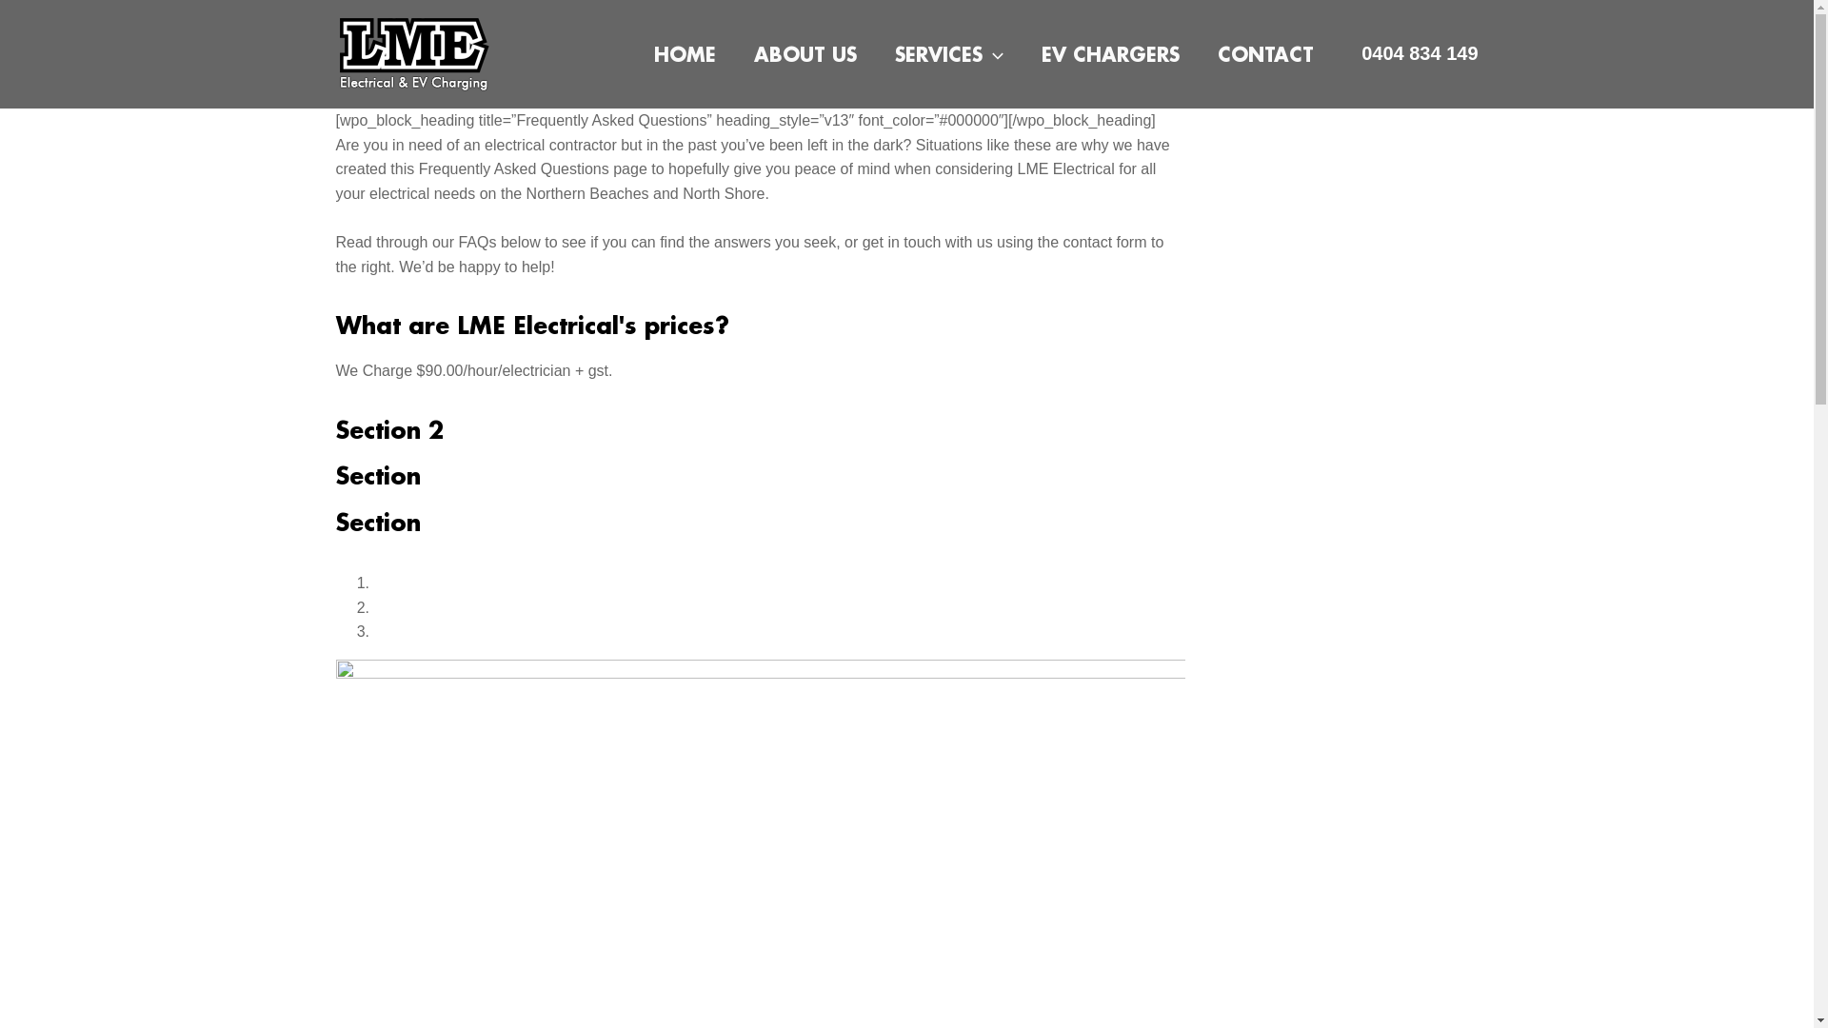 The image size is (1828, 1028). Describe the element at coordinates (377, 476) in the screenshot. I see `Section` at that location.